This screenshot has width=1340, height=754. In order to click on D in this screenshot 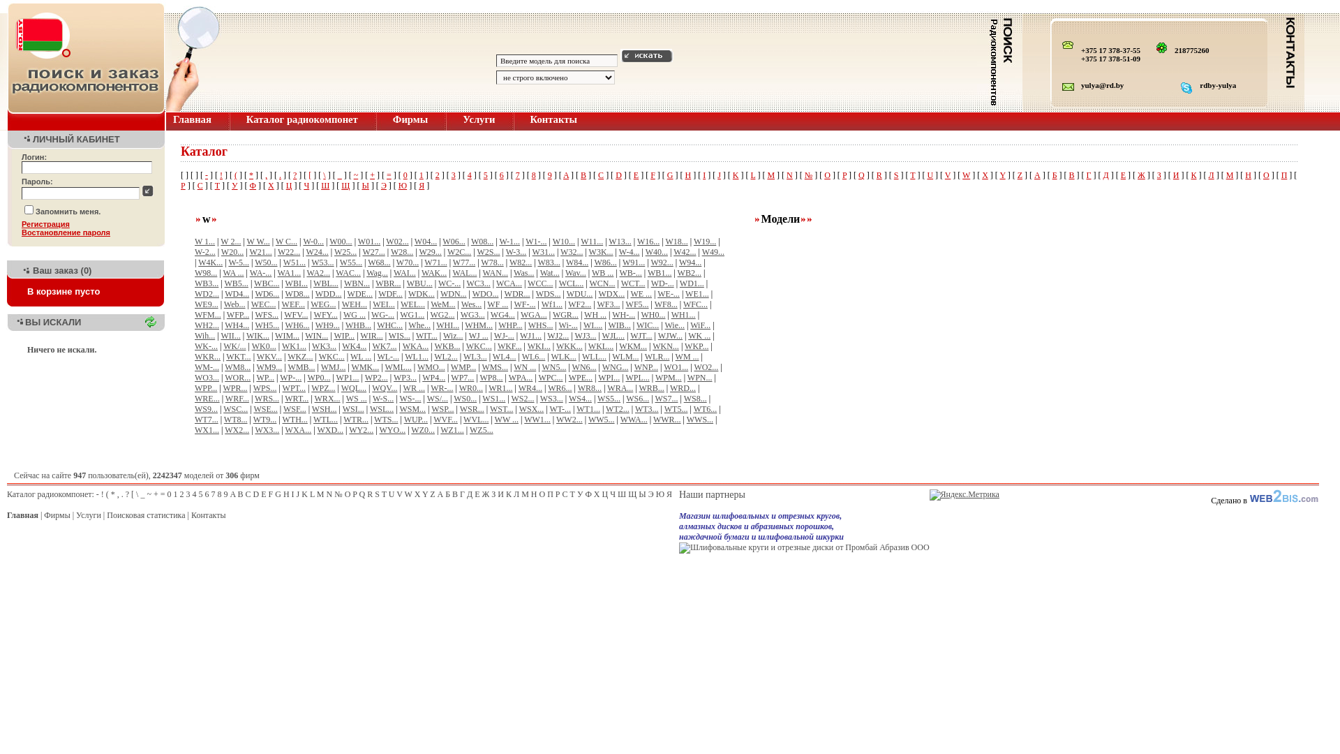, I will do `click(618, 175)`.